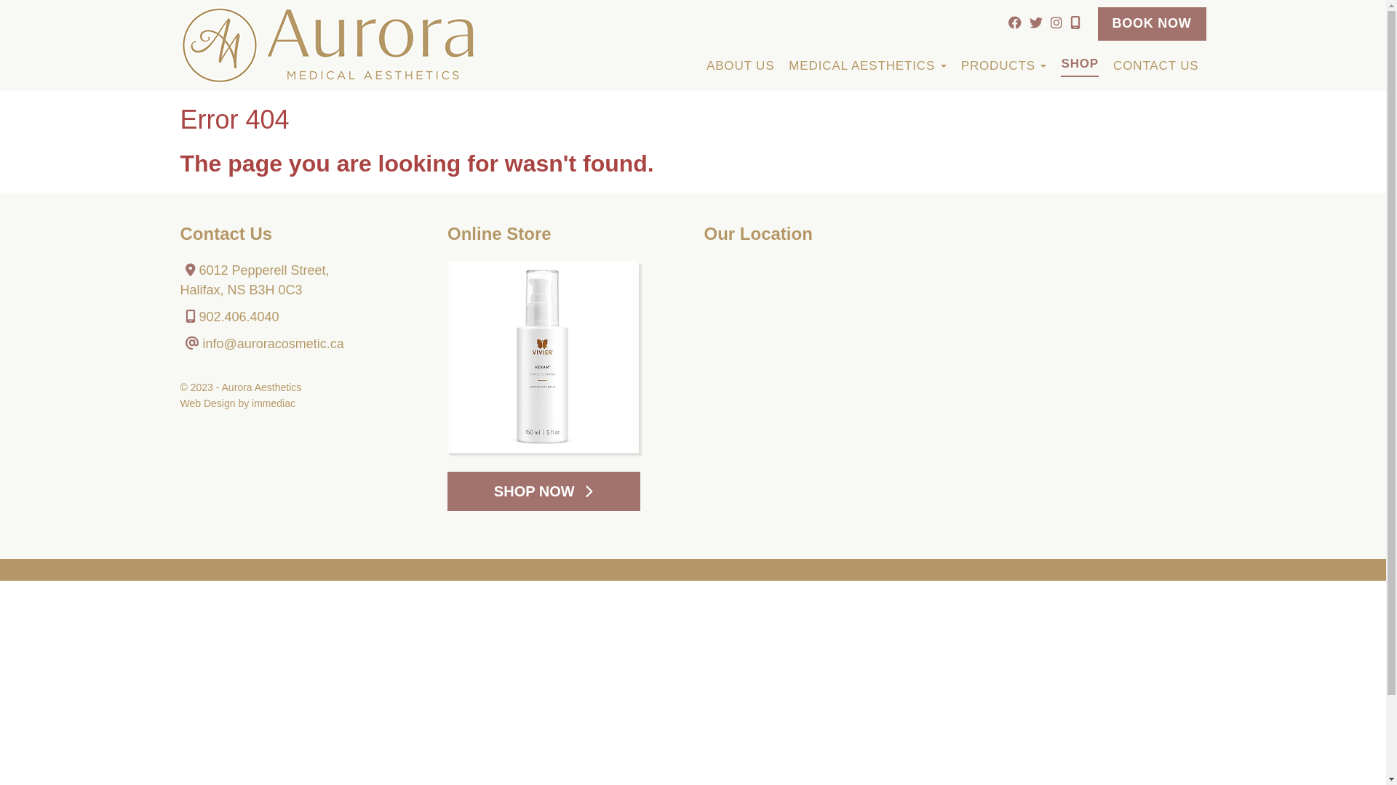  I want to click on  902.406.4040, so click(230, 317).